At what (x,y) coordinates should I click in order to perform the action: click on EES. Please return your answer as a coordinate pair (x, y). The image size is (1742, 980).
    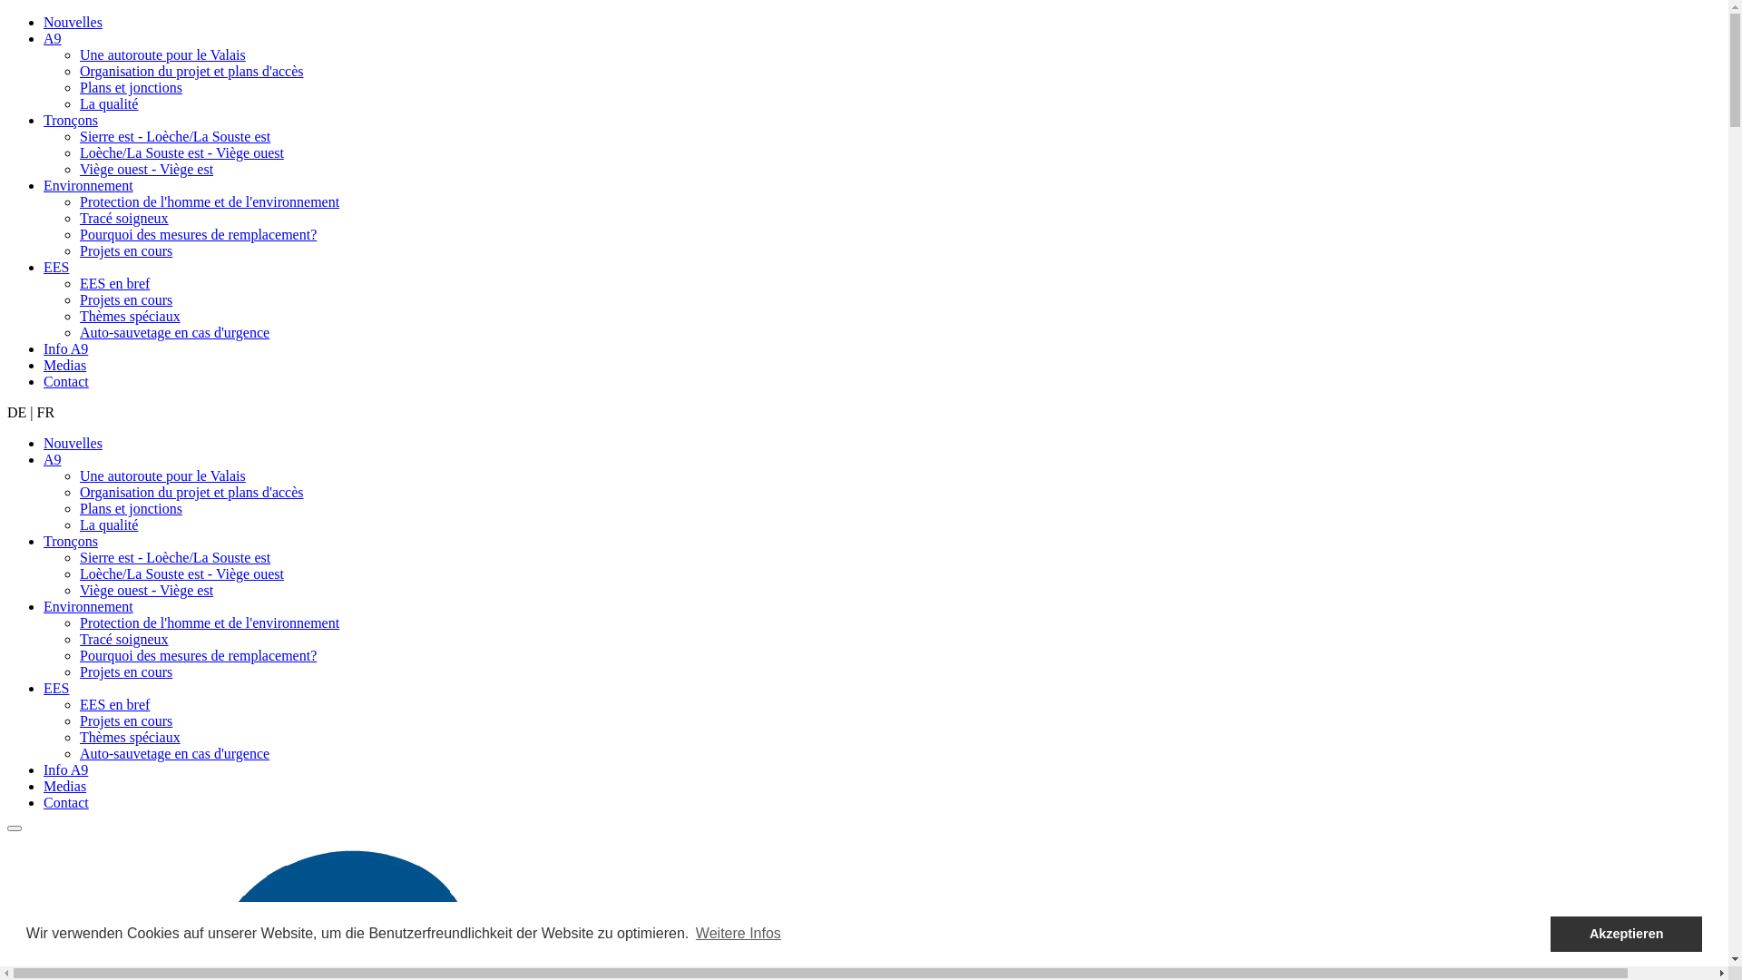
    Looking at the image, I should click on (56, 267).